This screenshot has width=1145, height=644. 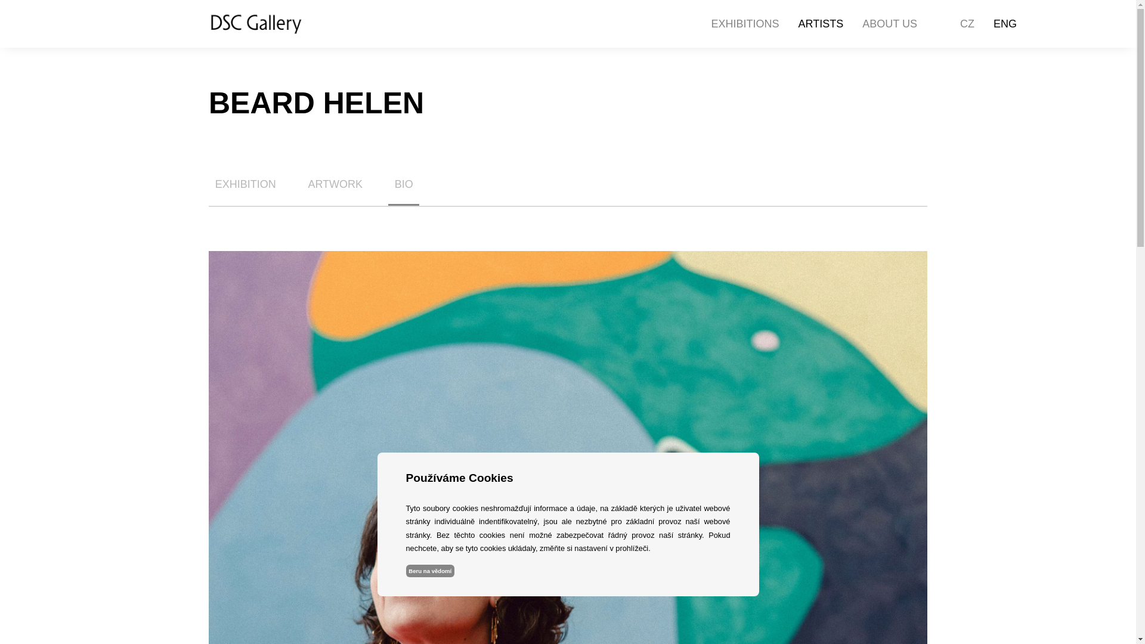 I want to click on ABOUT US, so click(x=889, y=24).